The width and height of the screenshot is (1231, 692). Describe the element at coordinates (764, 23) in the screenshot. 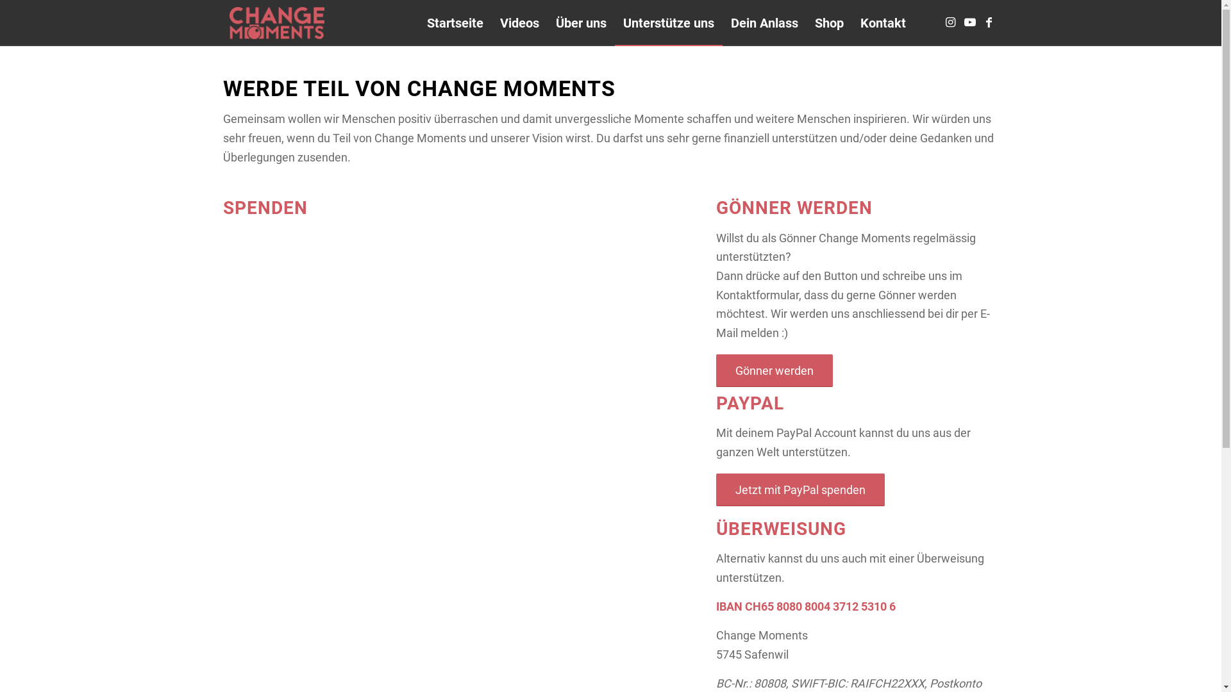

I see `Dein Anlass` at that location.